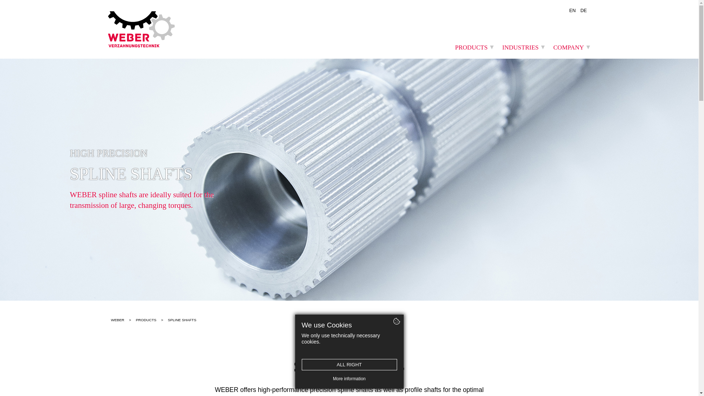  I want to click on PRODUCTS, so click(146, 320).